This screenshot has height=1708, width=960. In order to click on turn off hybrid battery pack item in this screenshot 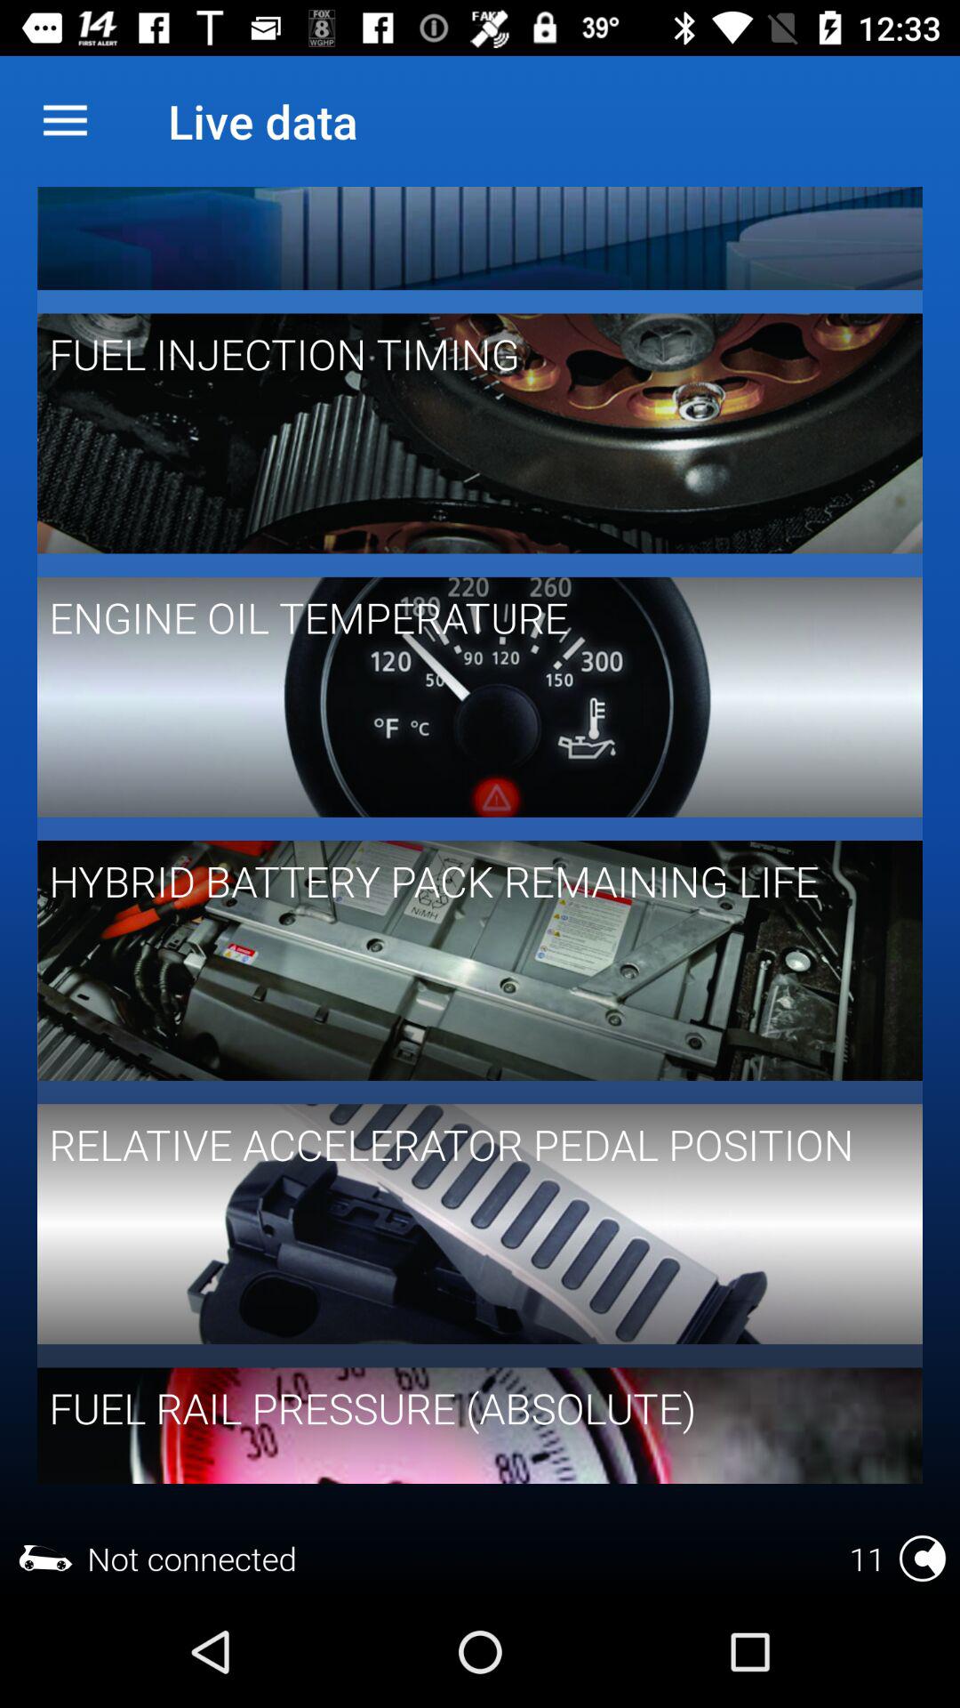, I will do `click(468, 881)`.